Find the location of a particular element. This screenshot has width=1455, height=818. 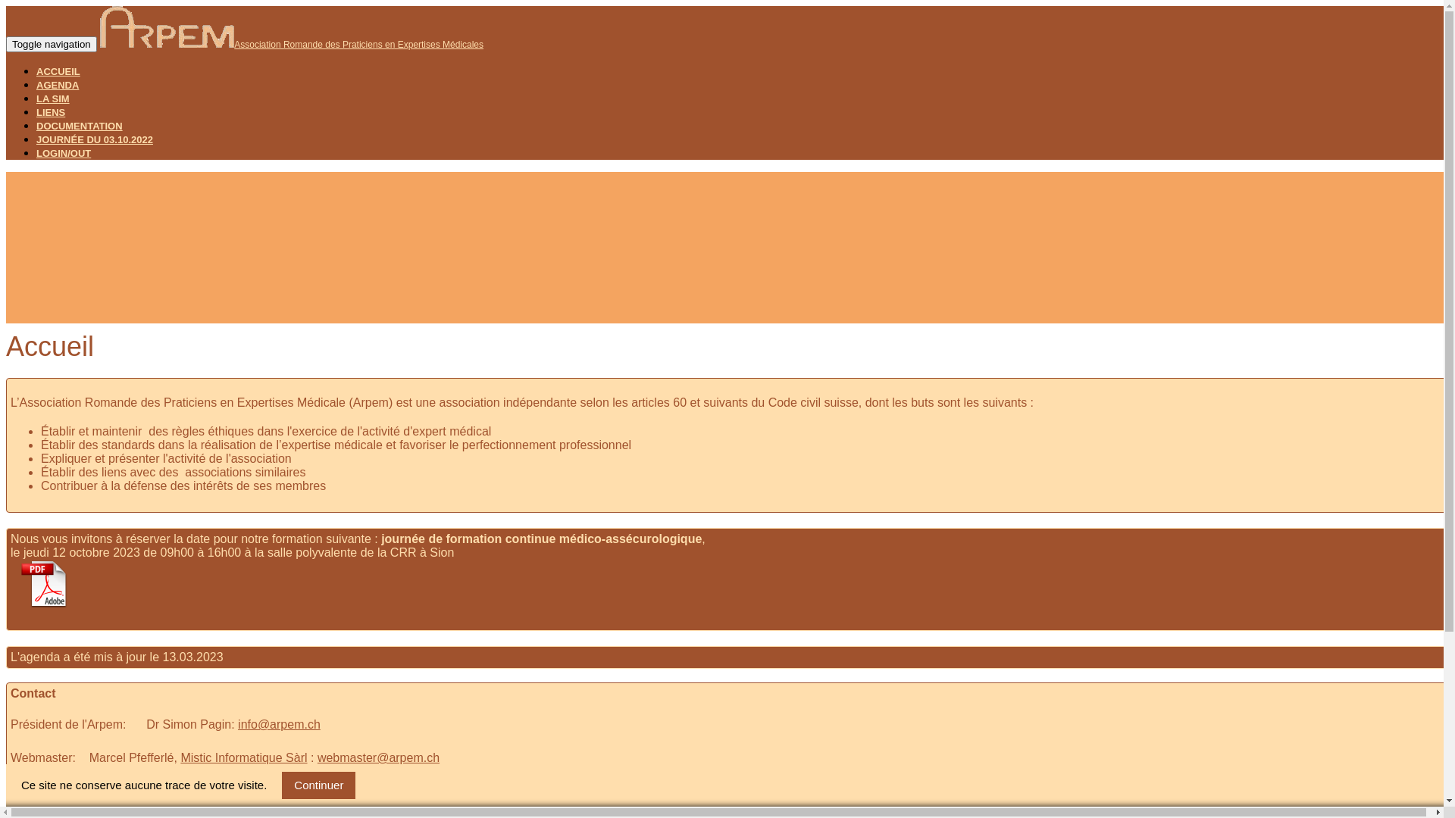

Toggle navigation is located at coordinates (52, 44).